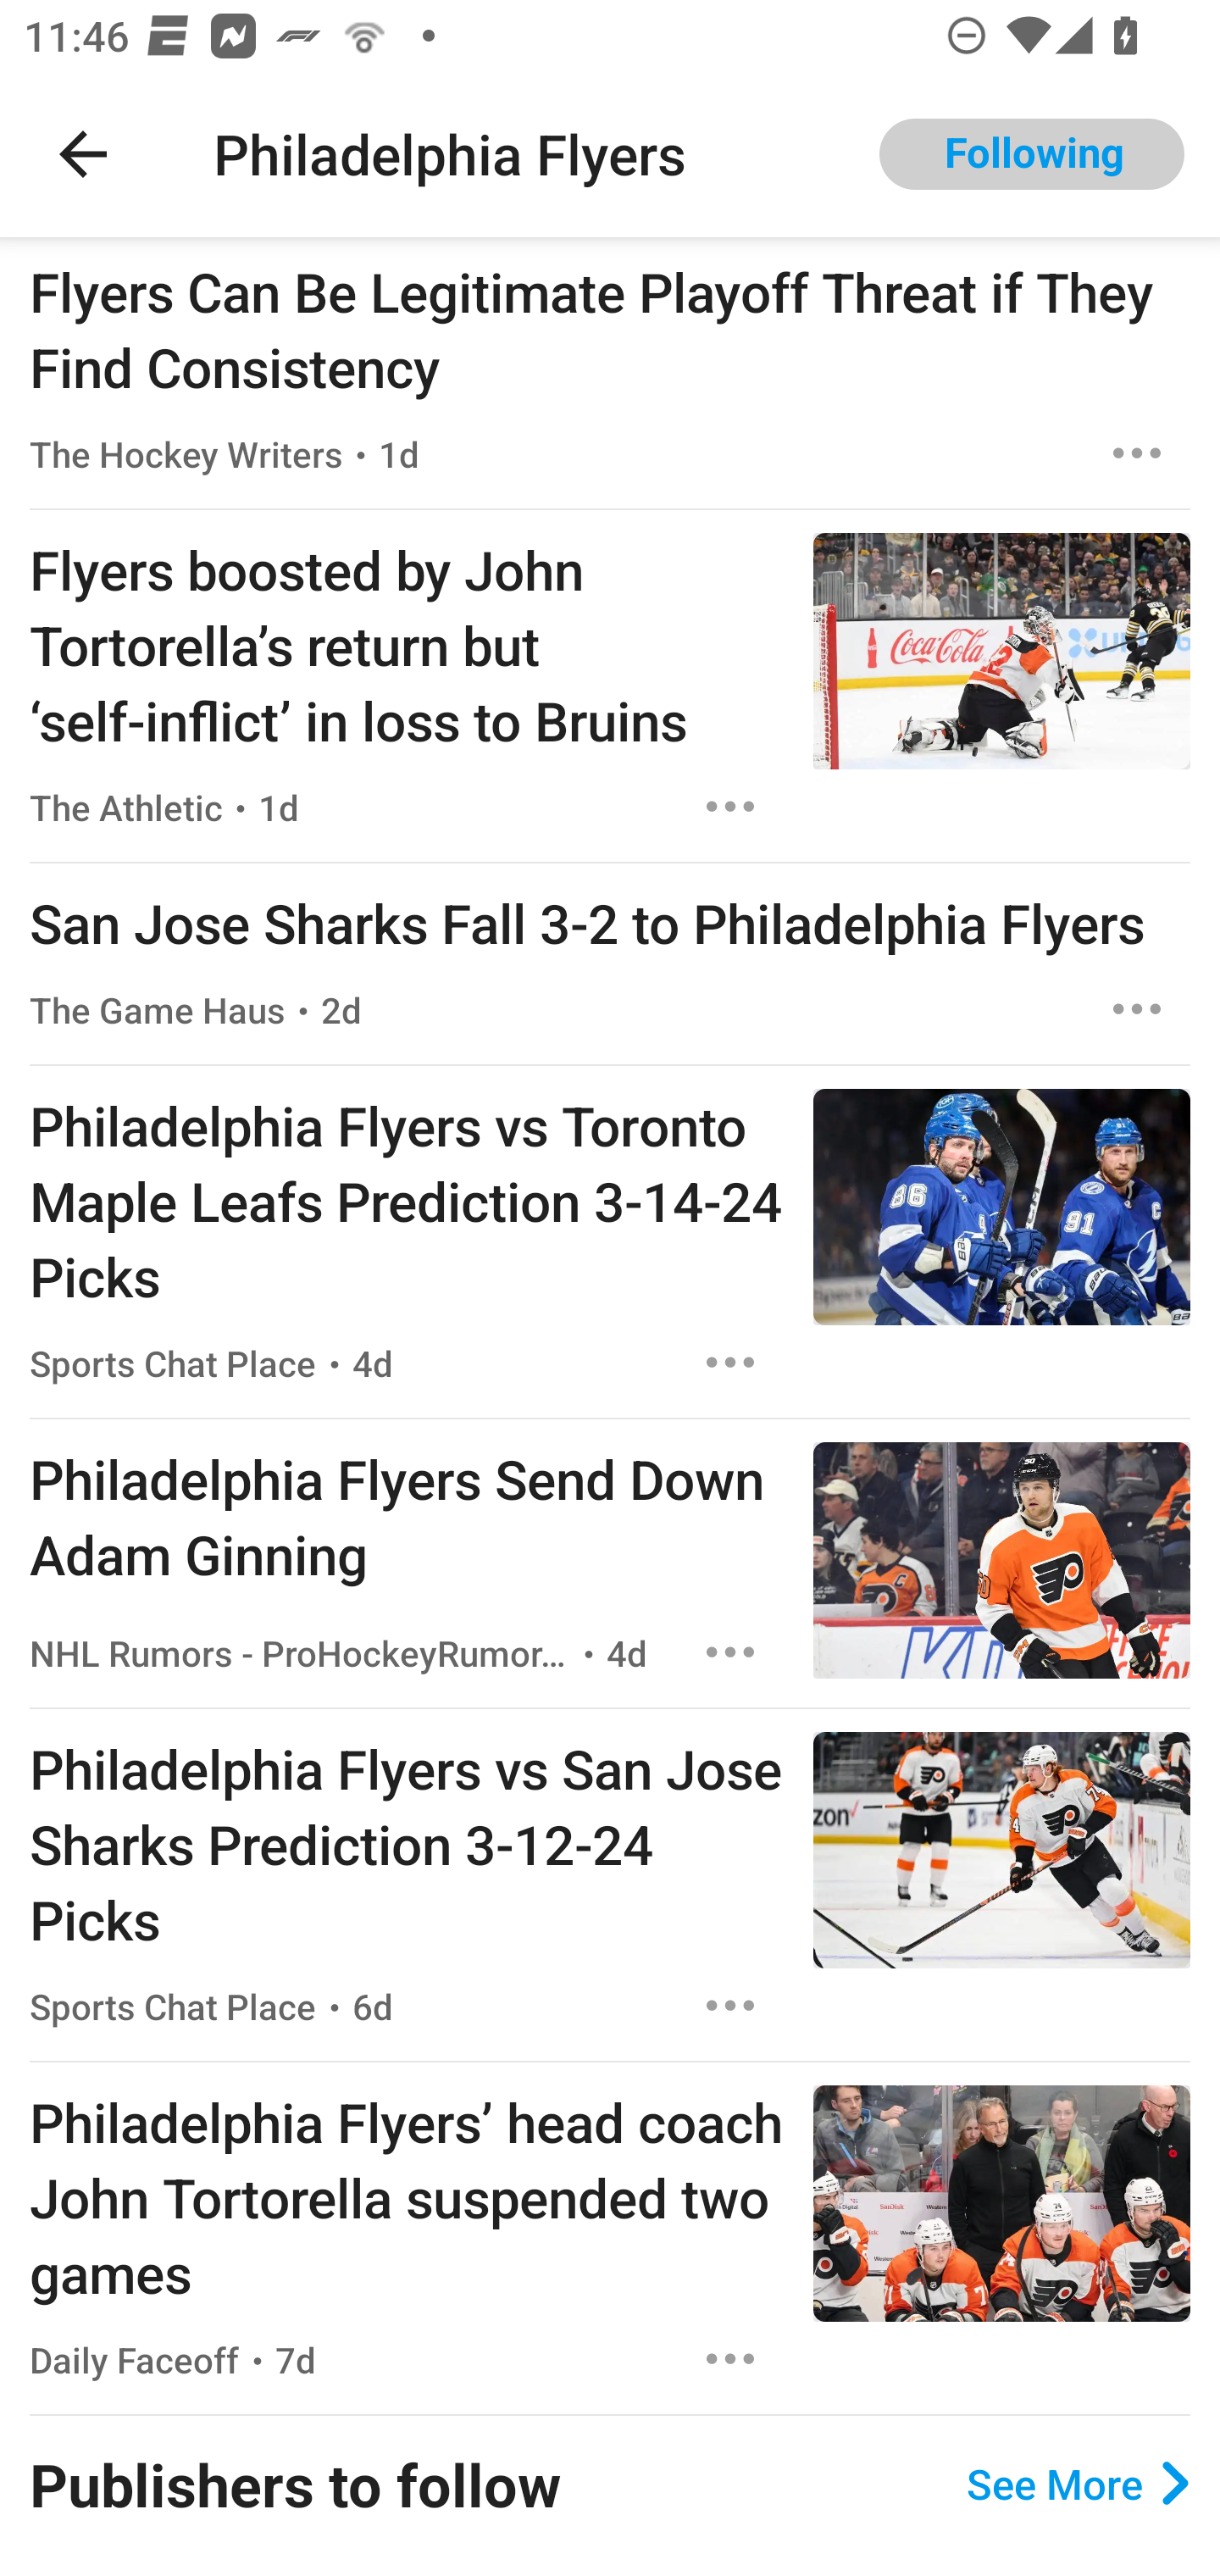  Describe the element at coordinates (730, 1363) in the screenshot. I see `Options` at that location.